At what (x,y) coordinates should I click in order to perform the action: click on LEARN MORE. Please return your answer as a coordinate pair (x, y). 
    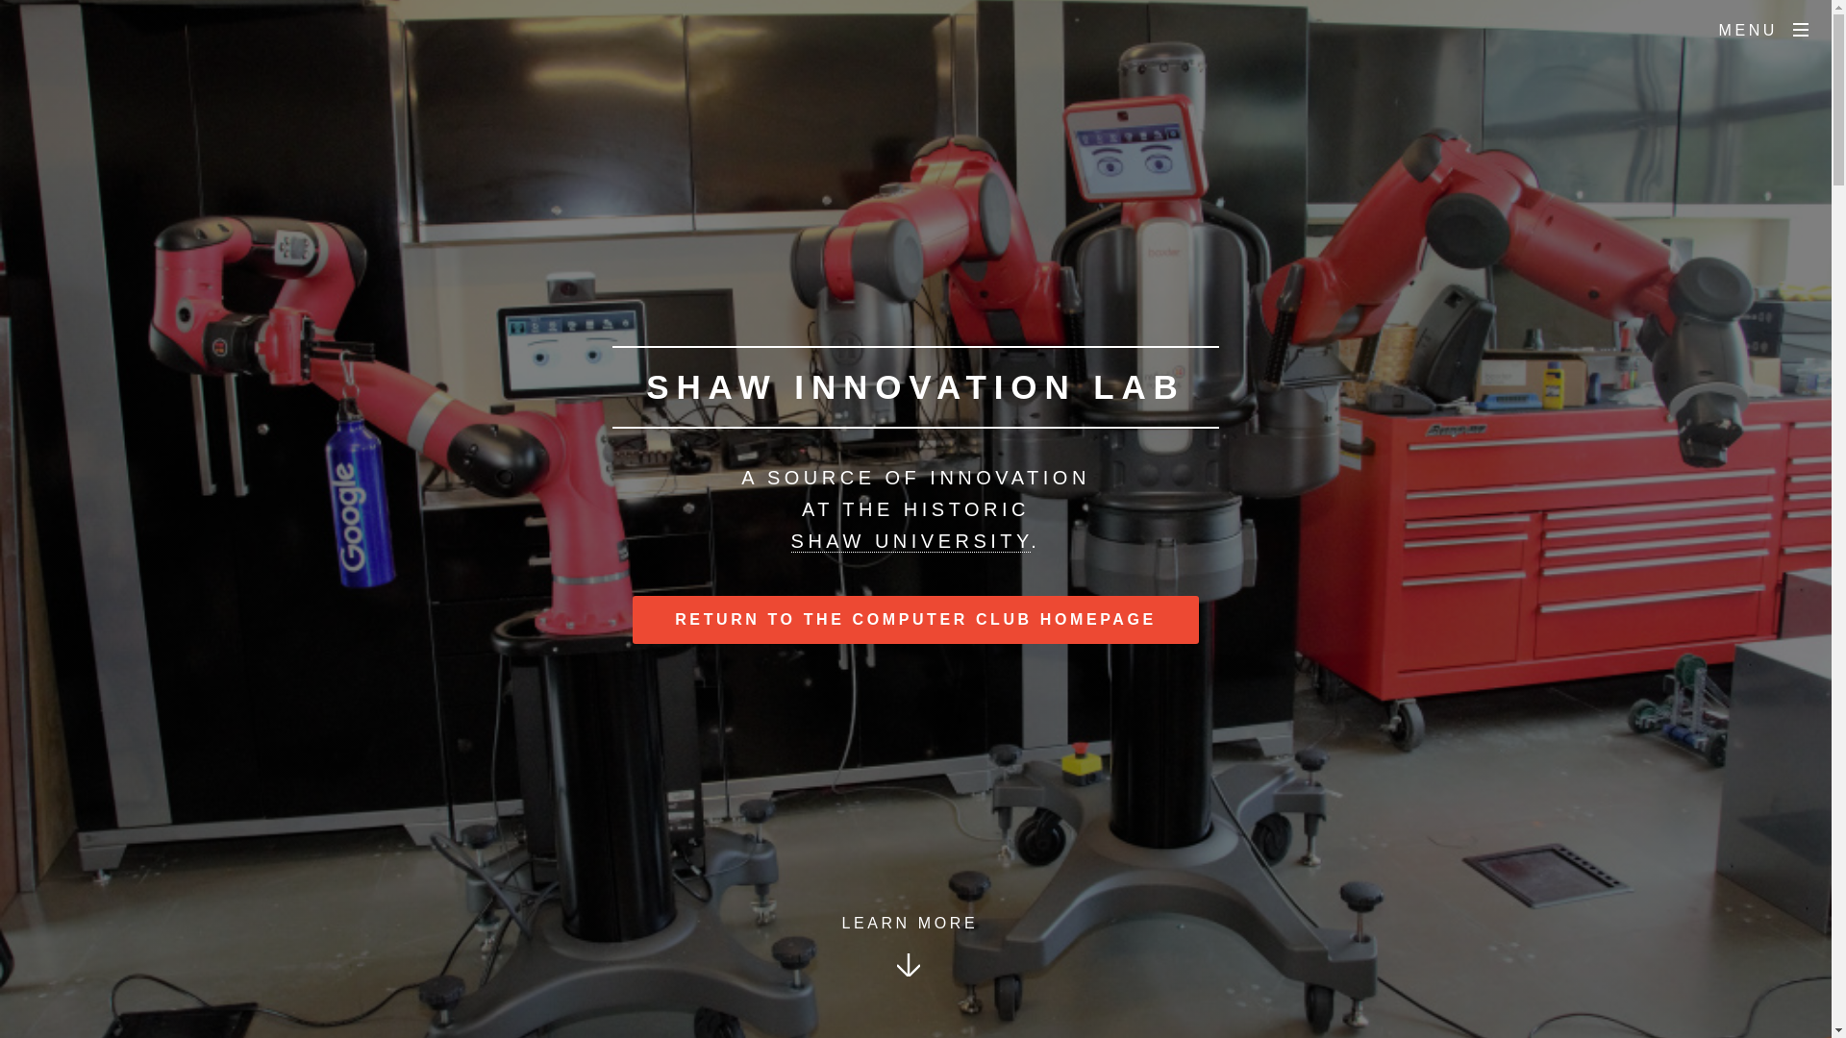
    Looking at the image, I should click on (908, 973).